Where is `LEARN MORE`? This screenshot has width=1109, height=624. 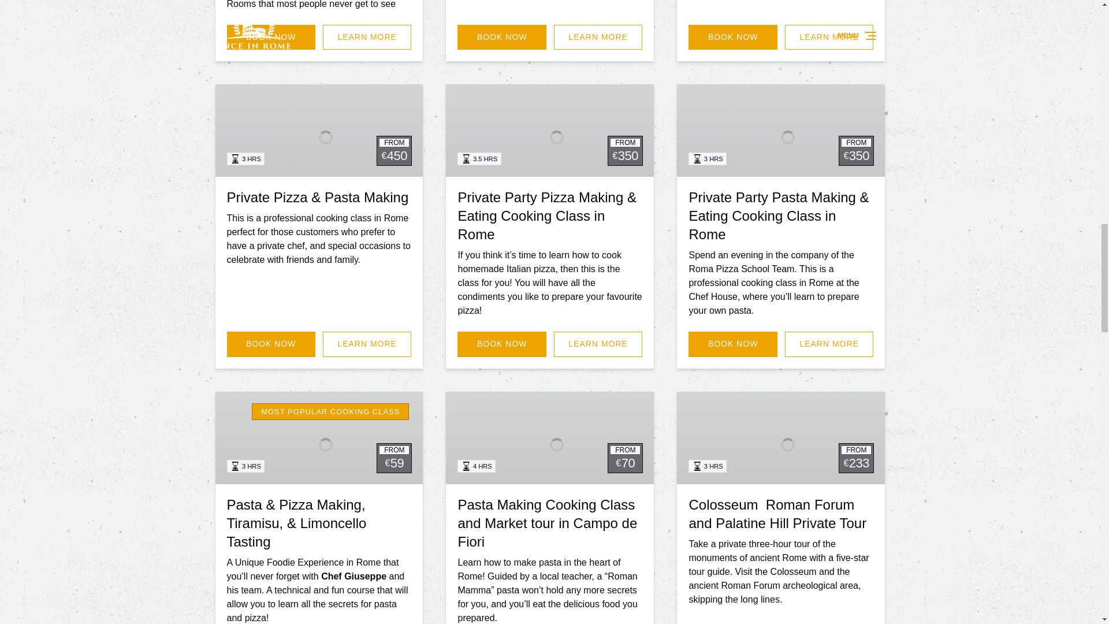
LEARN MORE is located at coordinates (598, 38).